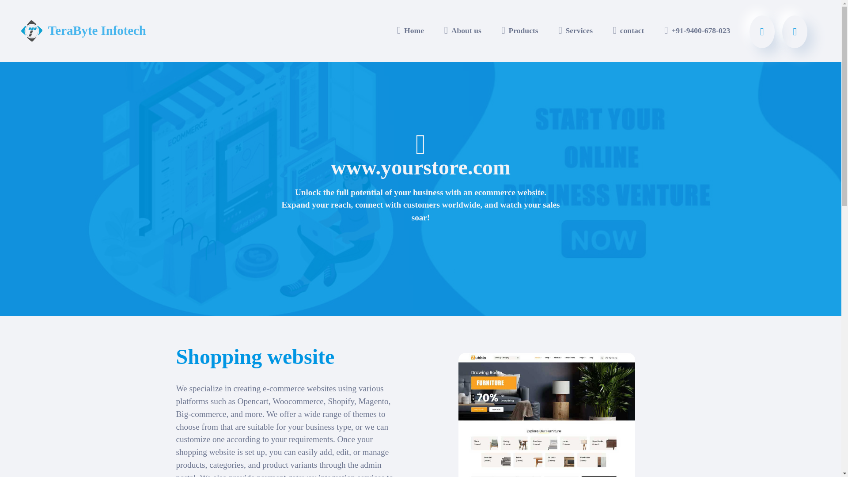 This screenshot has height=477, width=848. Describe the element at coordinates (575, 30) in the screenshot. I see `Services` at that location.